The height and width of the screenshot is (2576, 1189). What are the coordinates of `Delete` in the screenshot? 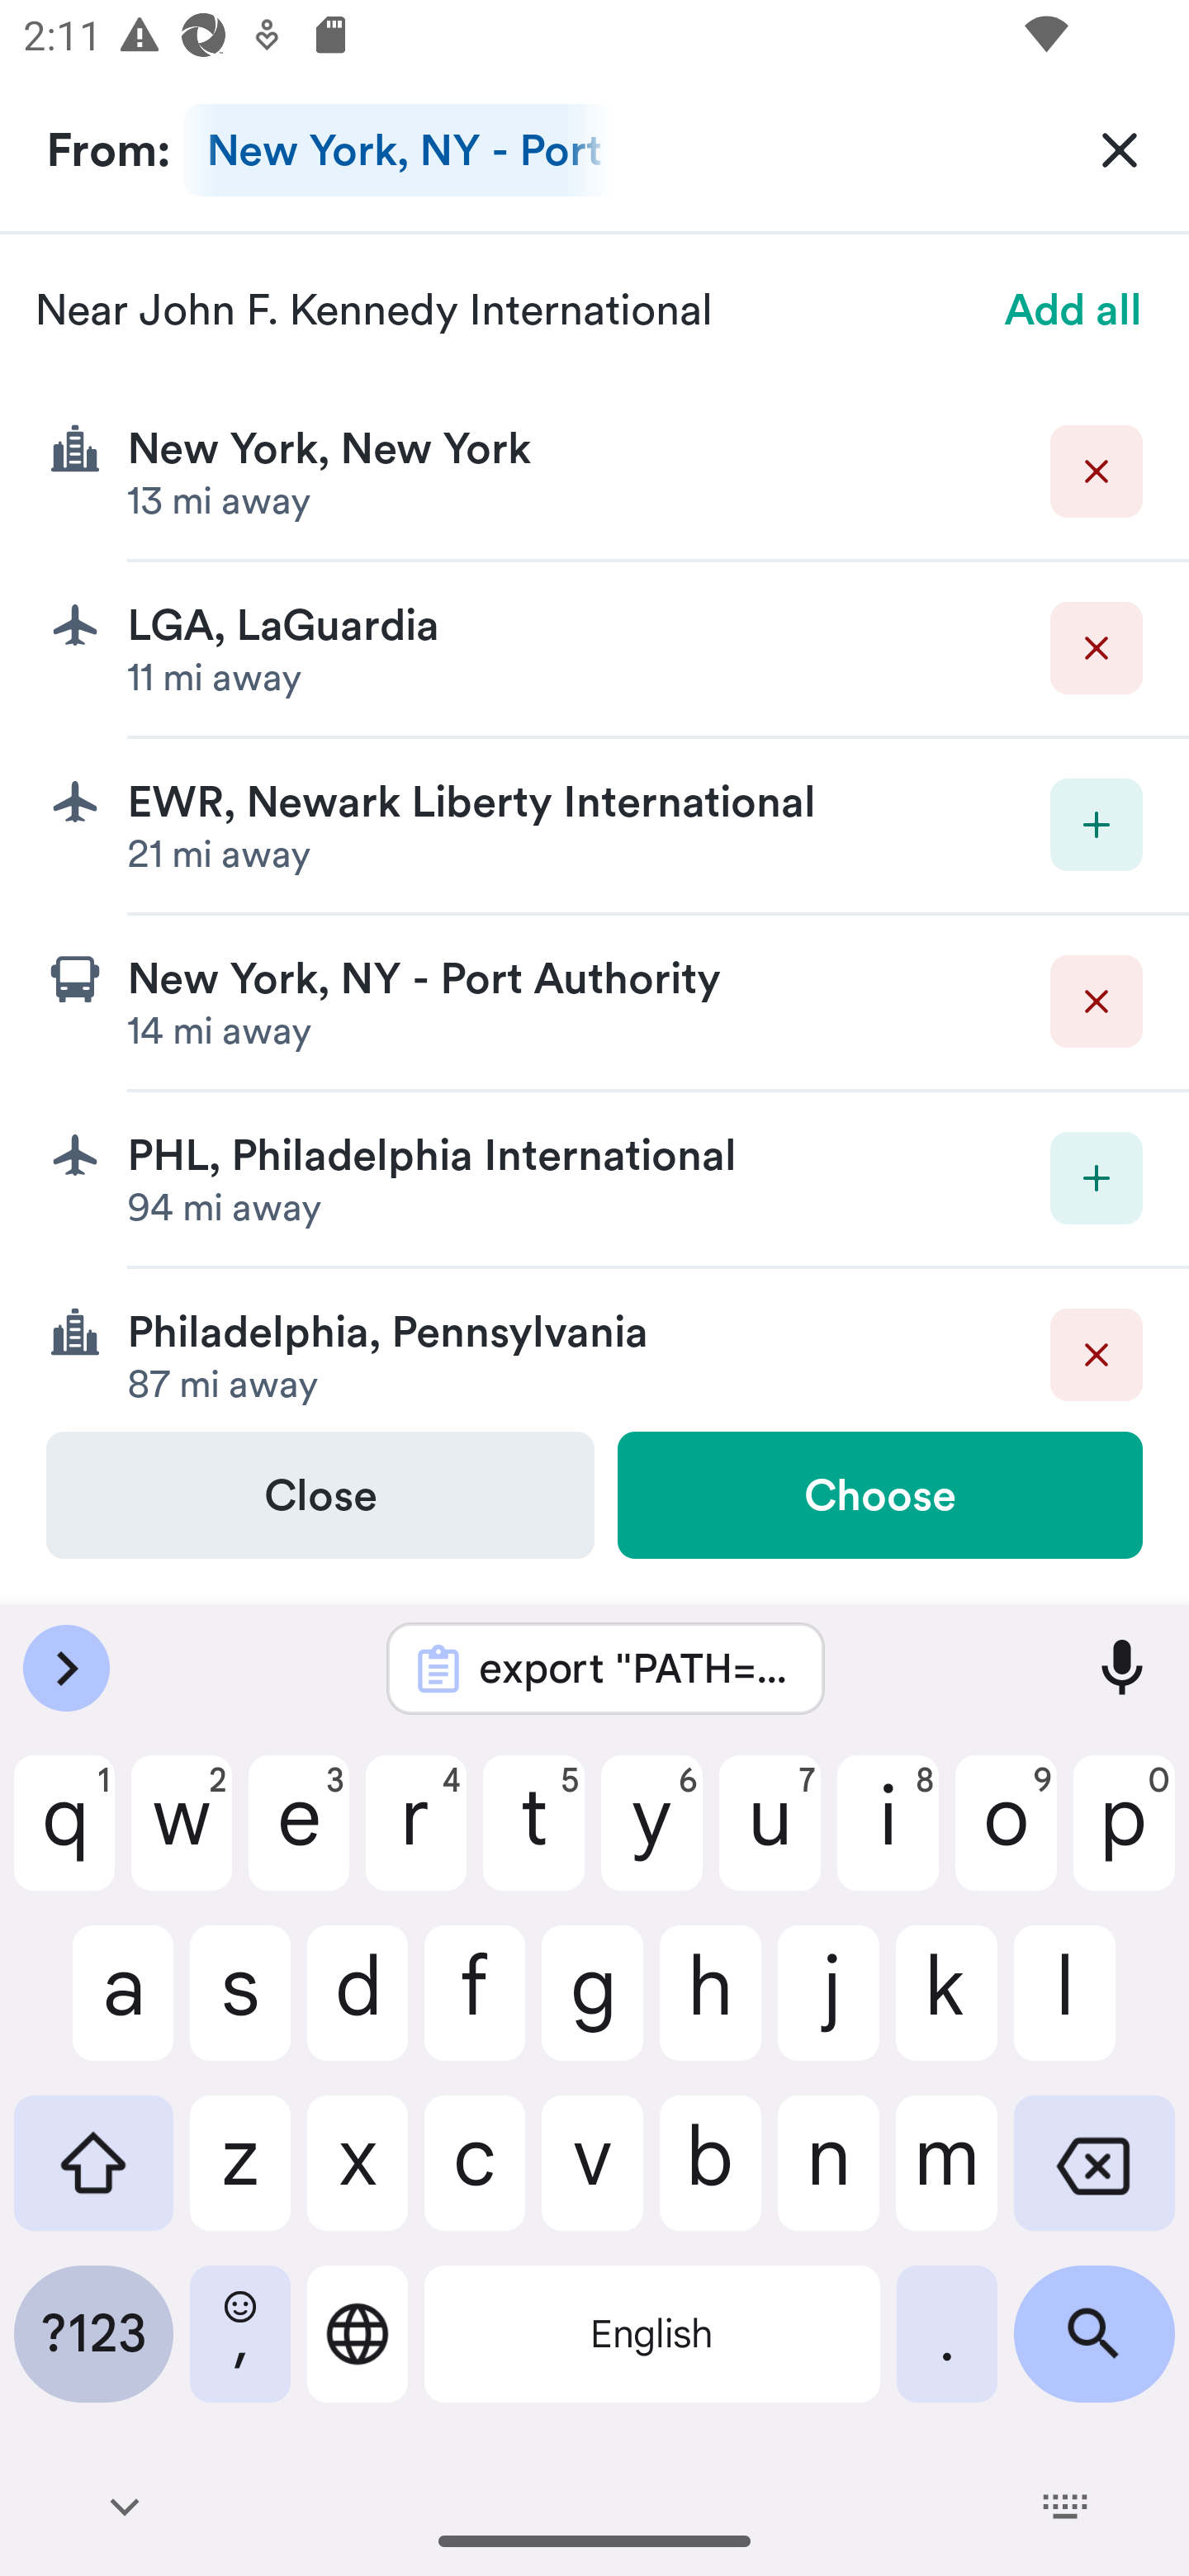 It's located at (1097, 1002).